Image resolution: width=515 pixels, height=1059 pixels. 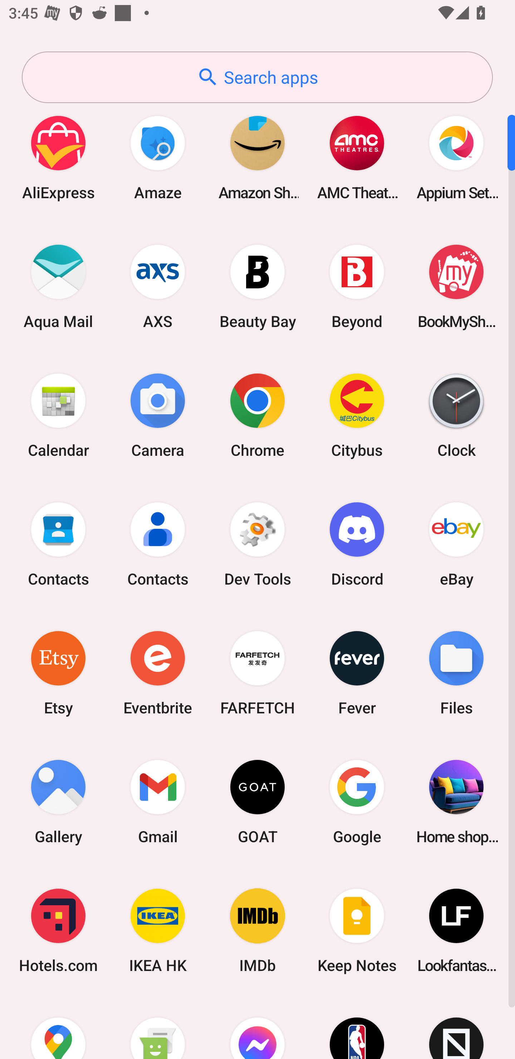 What do you see at coordinates (158, 286) in the screenshot?
I see `AXS` at bounding box center [158, 286].